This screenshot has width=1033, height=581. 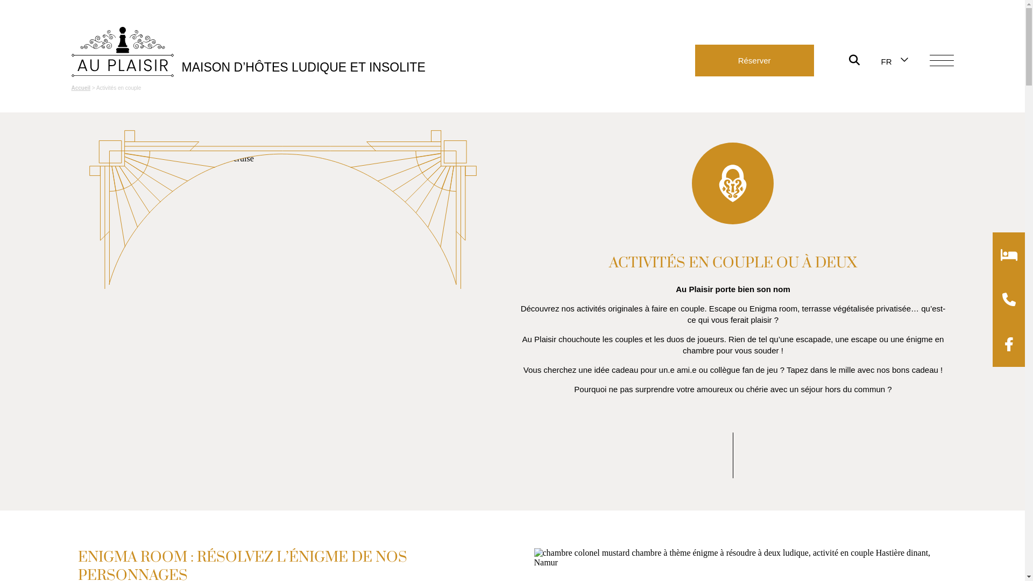 What do you see at coordinates (81, 88) in the screenshot?
I see `Accueil` at bounding box center [81, 88].